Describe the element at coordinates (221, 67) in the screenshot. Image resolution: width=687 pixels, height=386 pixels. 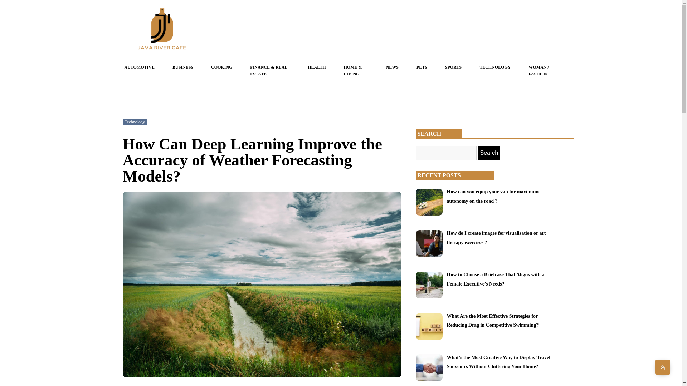
I see `COOKING` at that location.